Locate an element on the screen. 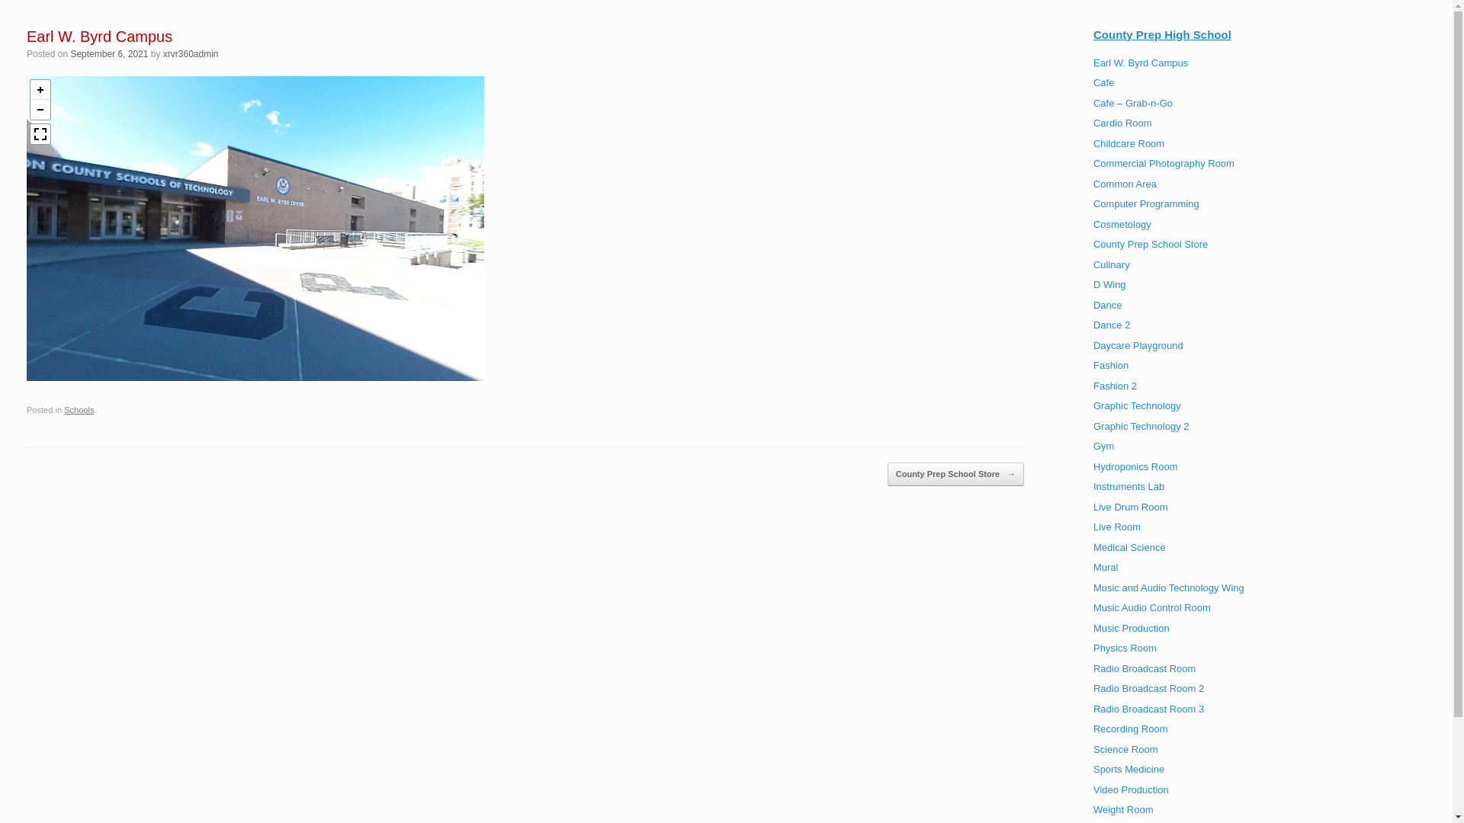 This screenshot has height=823, width=1464. Radio Broadcast Room 2 is located at coordinates (1148, 689).